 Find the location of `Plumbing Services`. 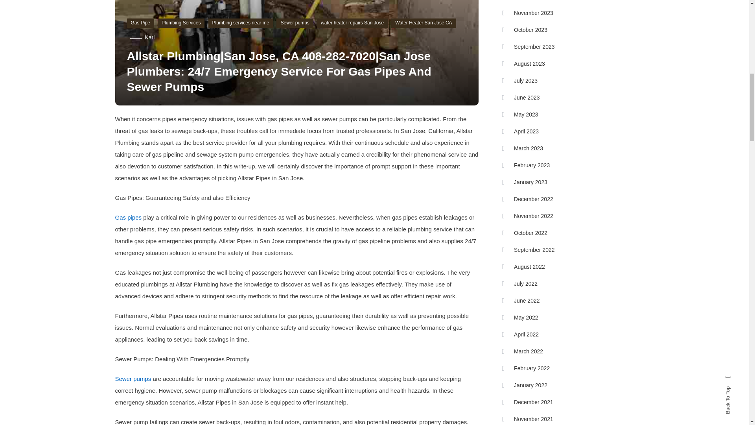

Plumbing Services is located at coordinates (181, 23).